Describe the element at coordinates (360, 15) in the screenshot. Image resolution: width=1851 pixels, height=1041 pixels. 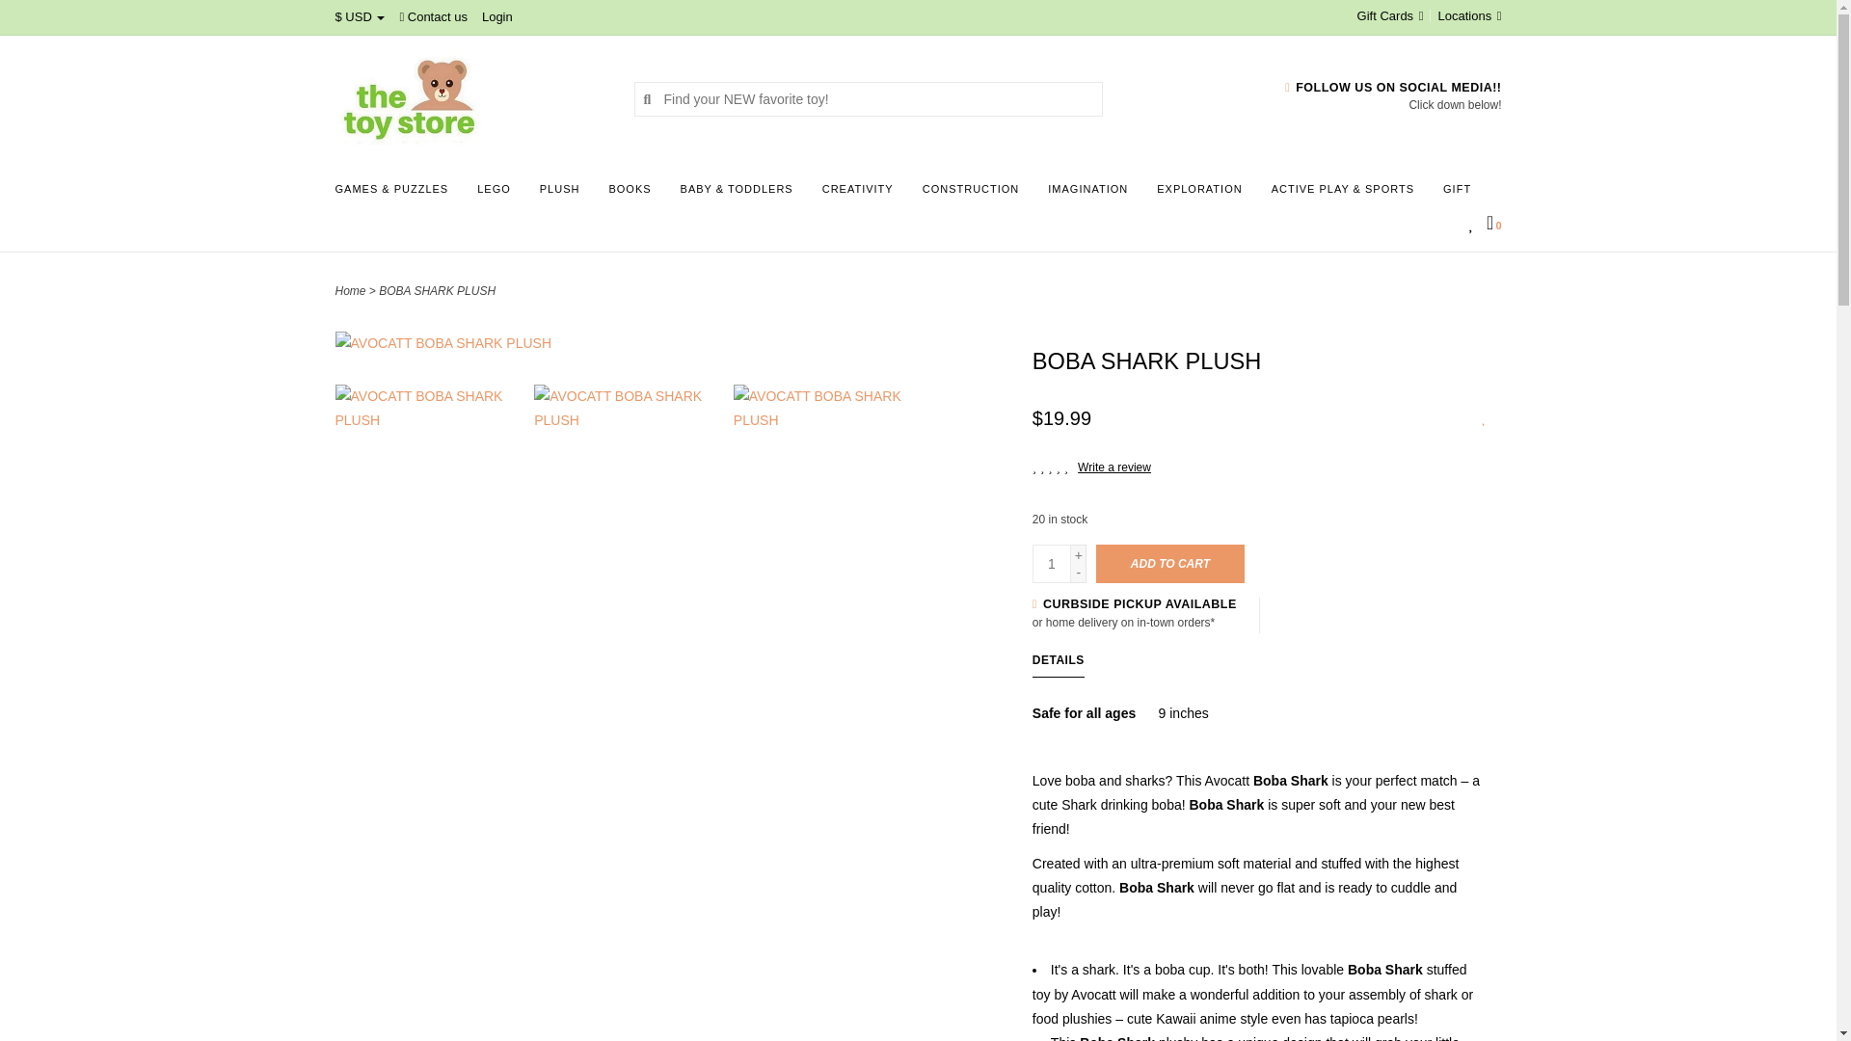
I see `Currency` at that location.